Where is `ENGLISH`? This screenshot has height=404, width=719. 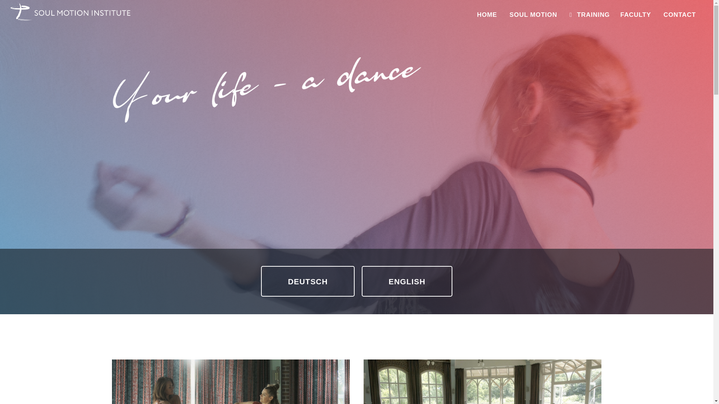
ENGLISH is located at coordinates (407, 281).